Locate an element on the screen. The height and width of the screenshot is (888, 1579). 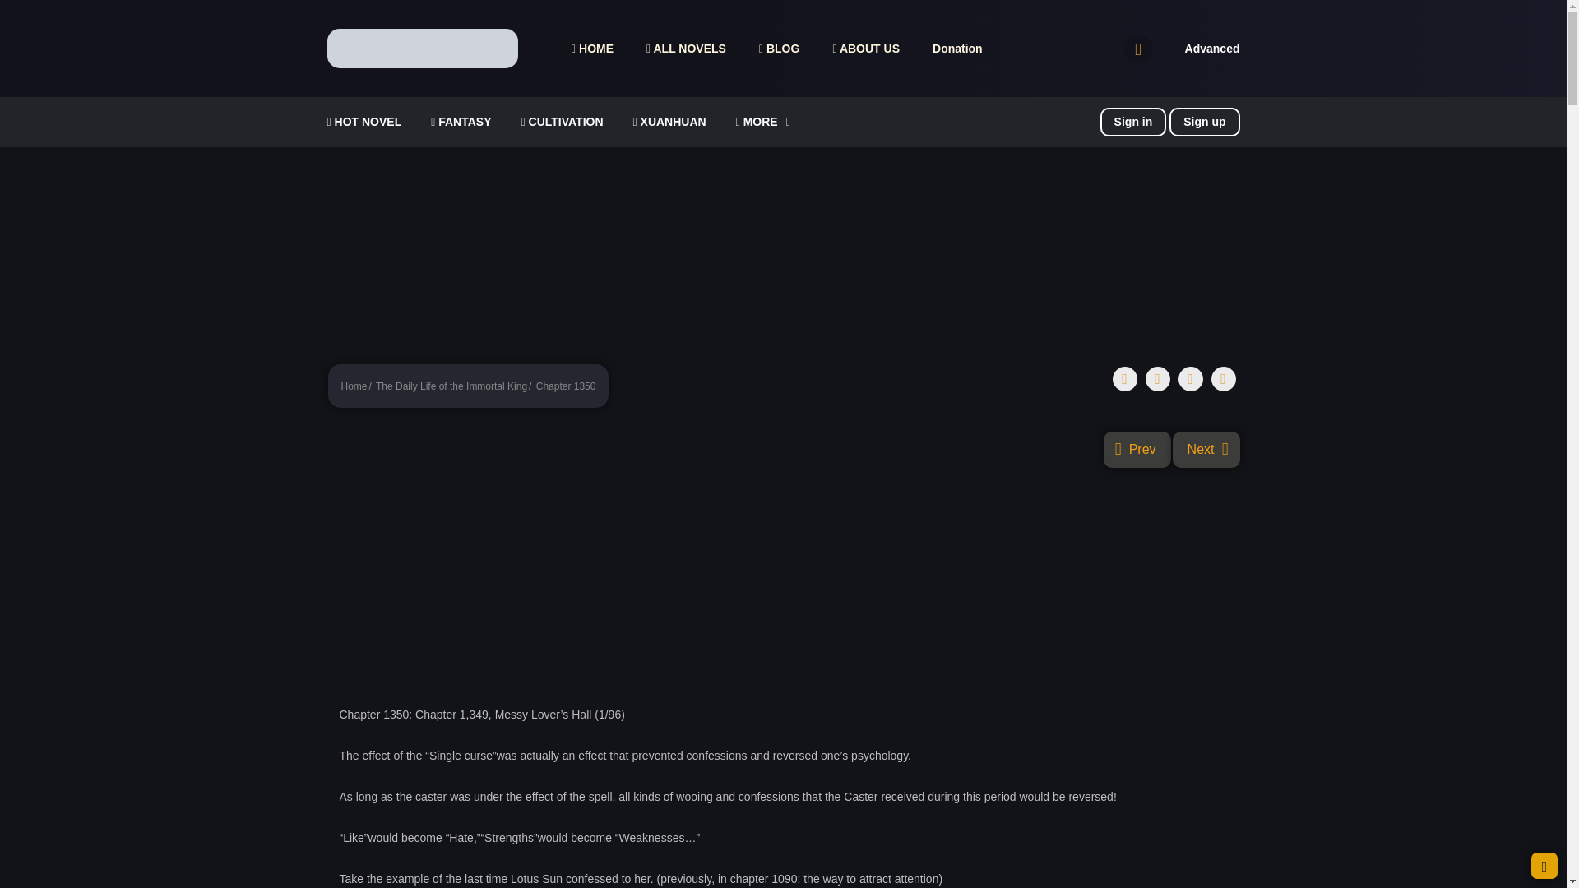
Sign in is located at coordinates (1133, 122).